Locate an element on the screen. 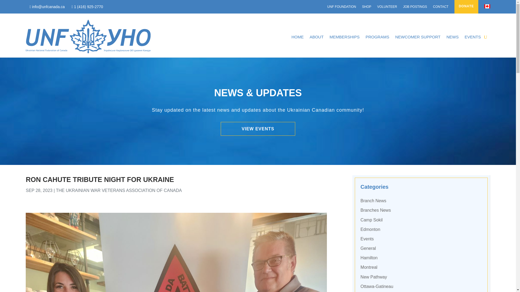 This screenshot has width=520, height=292. CONTACT is located at coordinates (441, 8).